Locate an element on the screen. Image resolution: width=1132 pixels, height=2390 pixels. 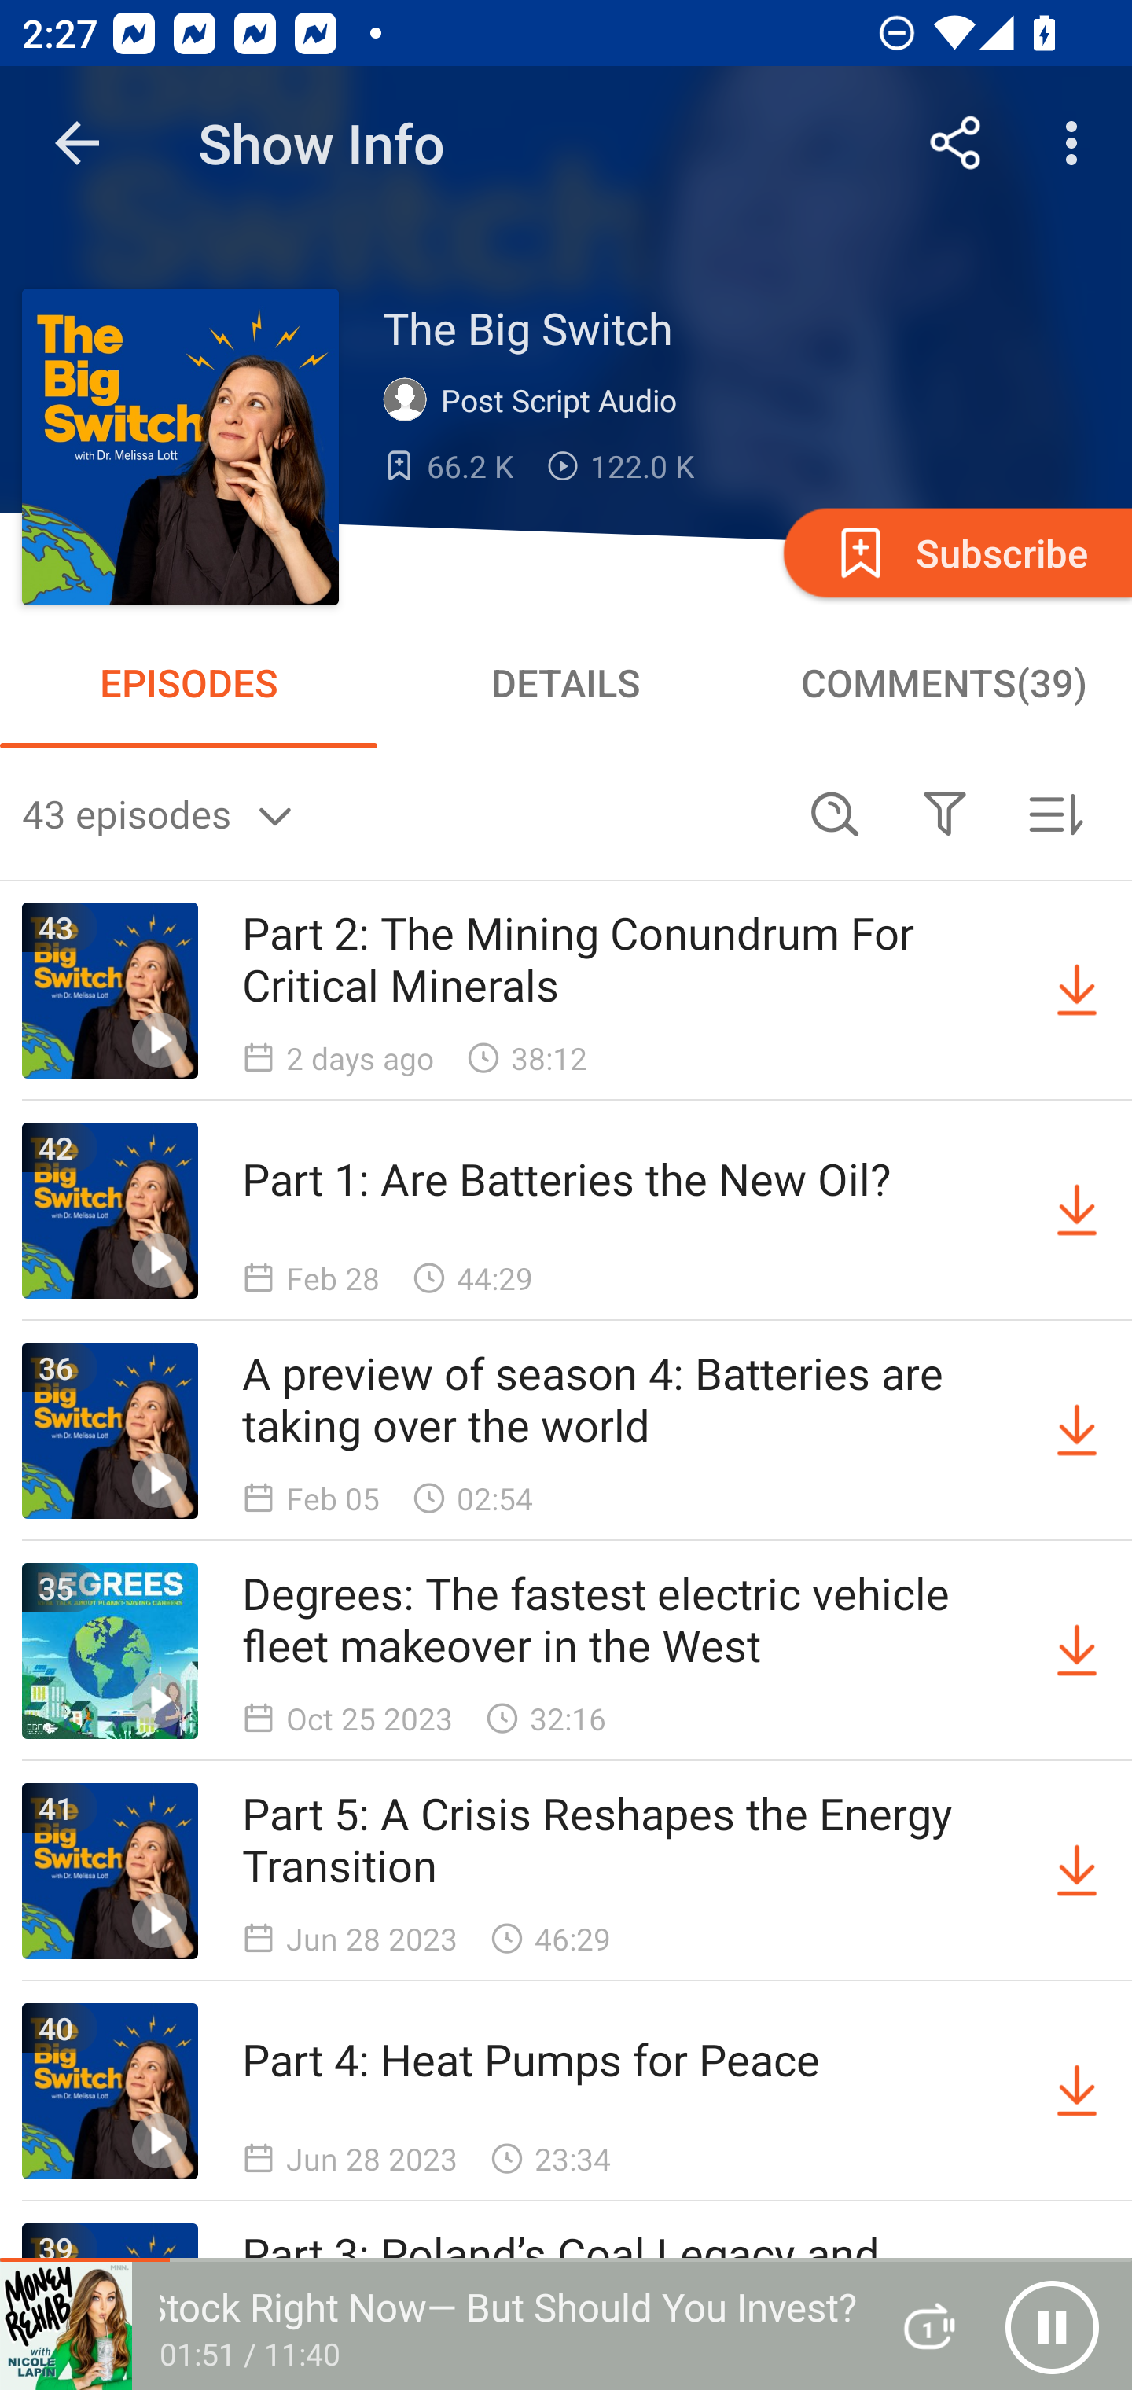
Pause is located at coordinates (1052, 2326).